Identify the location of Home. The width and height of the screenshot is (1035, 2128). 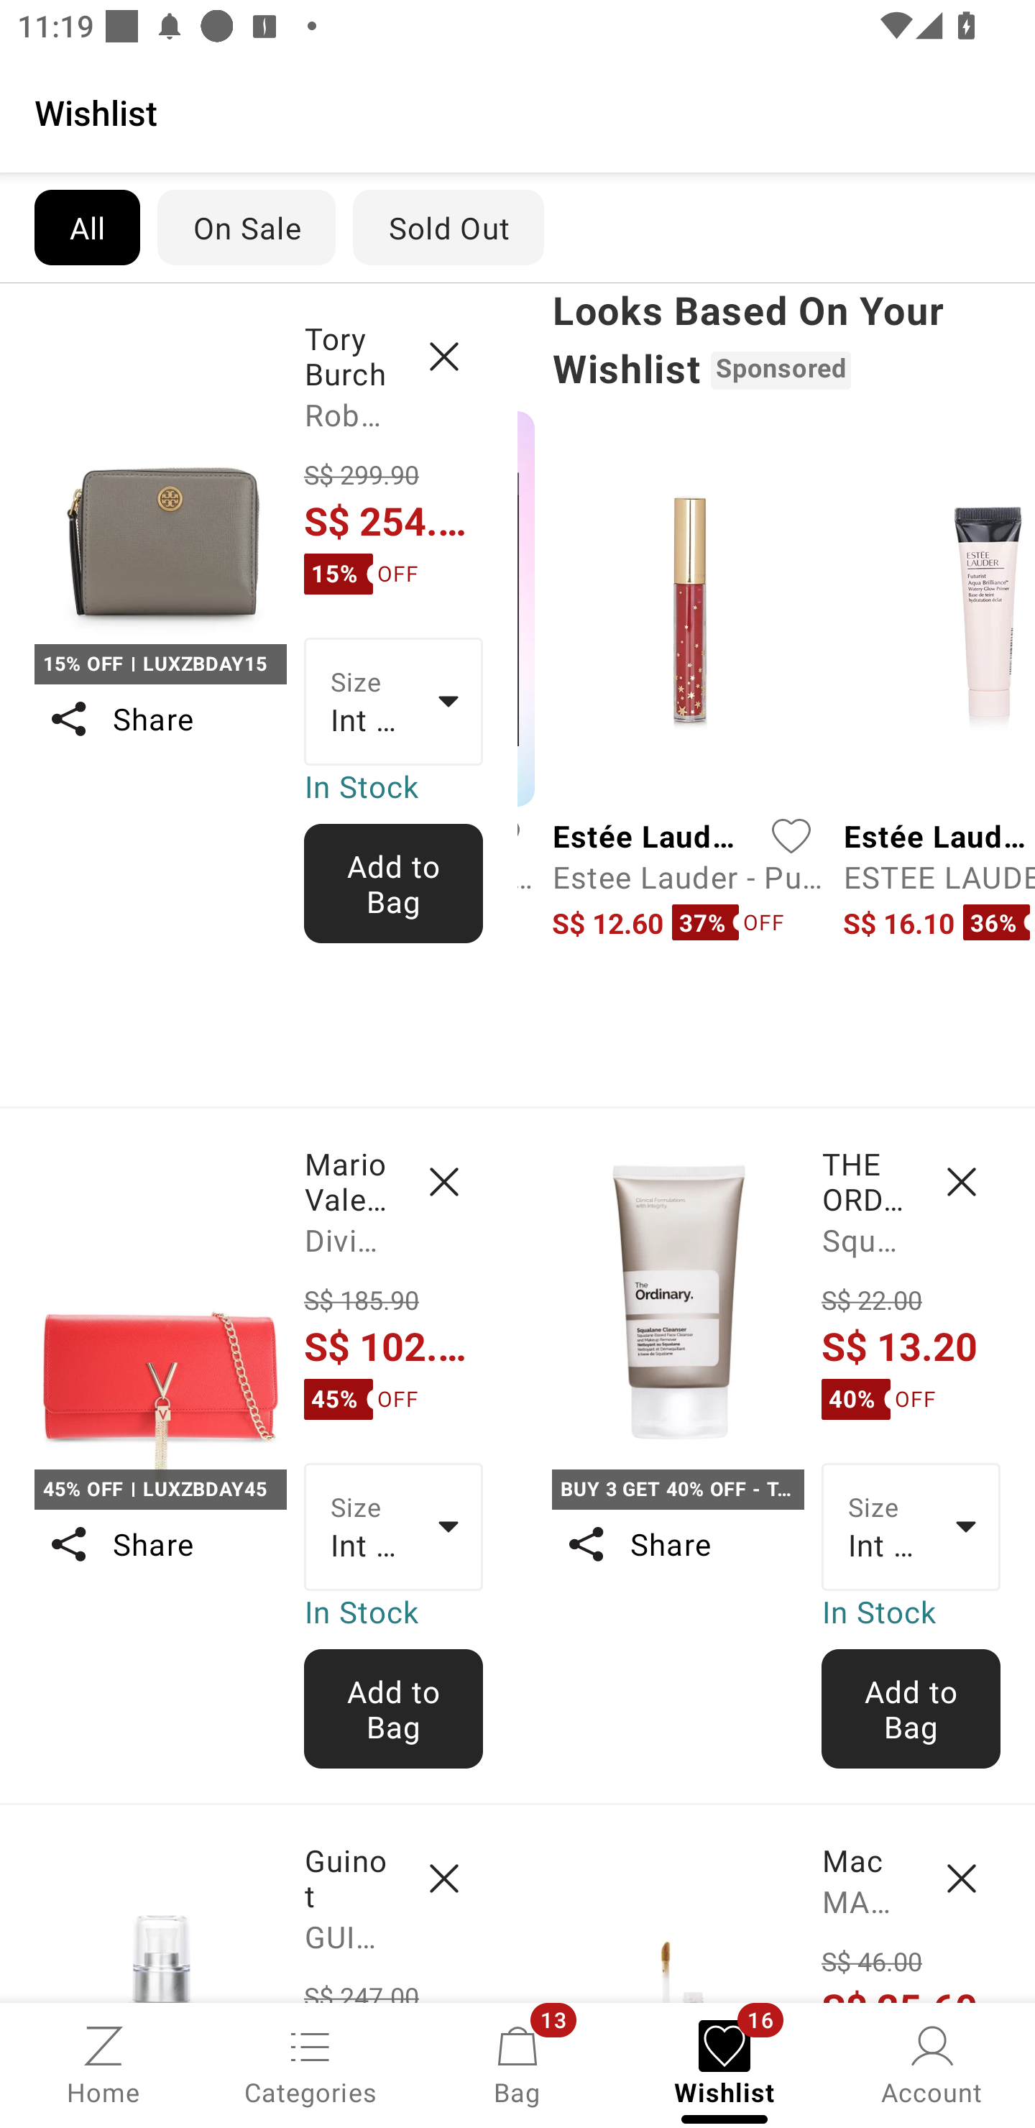
(103, 2063).